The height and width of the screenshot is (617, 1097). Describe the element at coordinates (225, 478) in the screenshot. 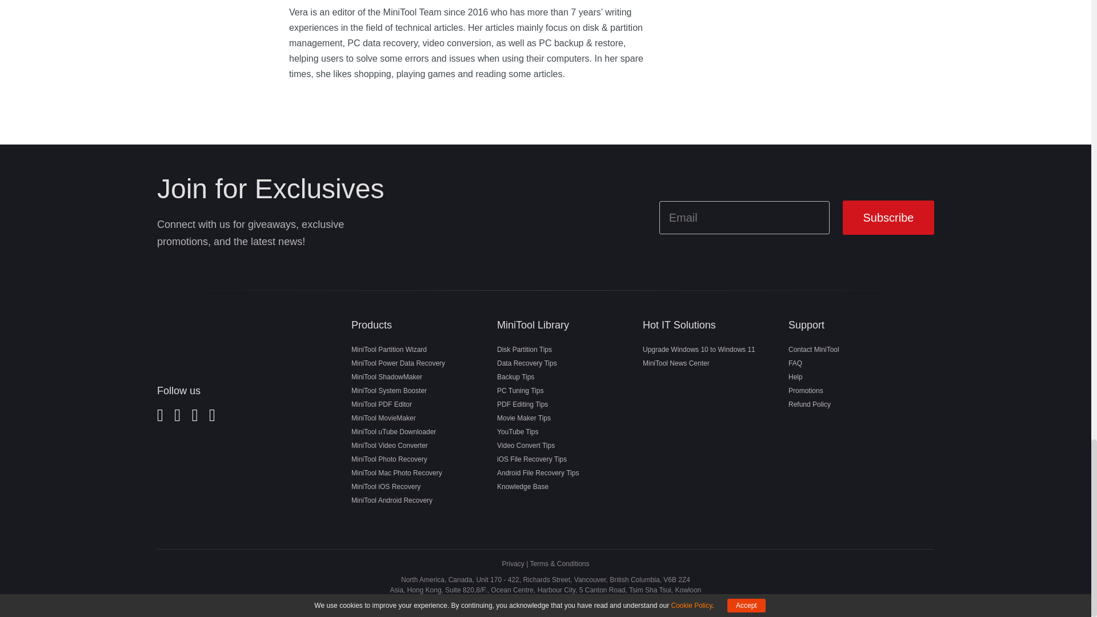

I see `Customer reviews powered by Trustpilot` at that location.